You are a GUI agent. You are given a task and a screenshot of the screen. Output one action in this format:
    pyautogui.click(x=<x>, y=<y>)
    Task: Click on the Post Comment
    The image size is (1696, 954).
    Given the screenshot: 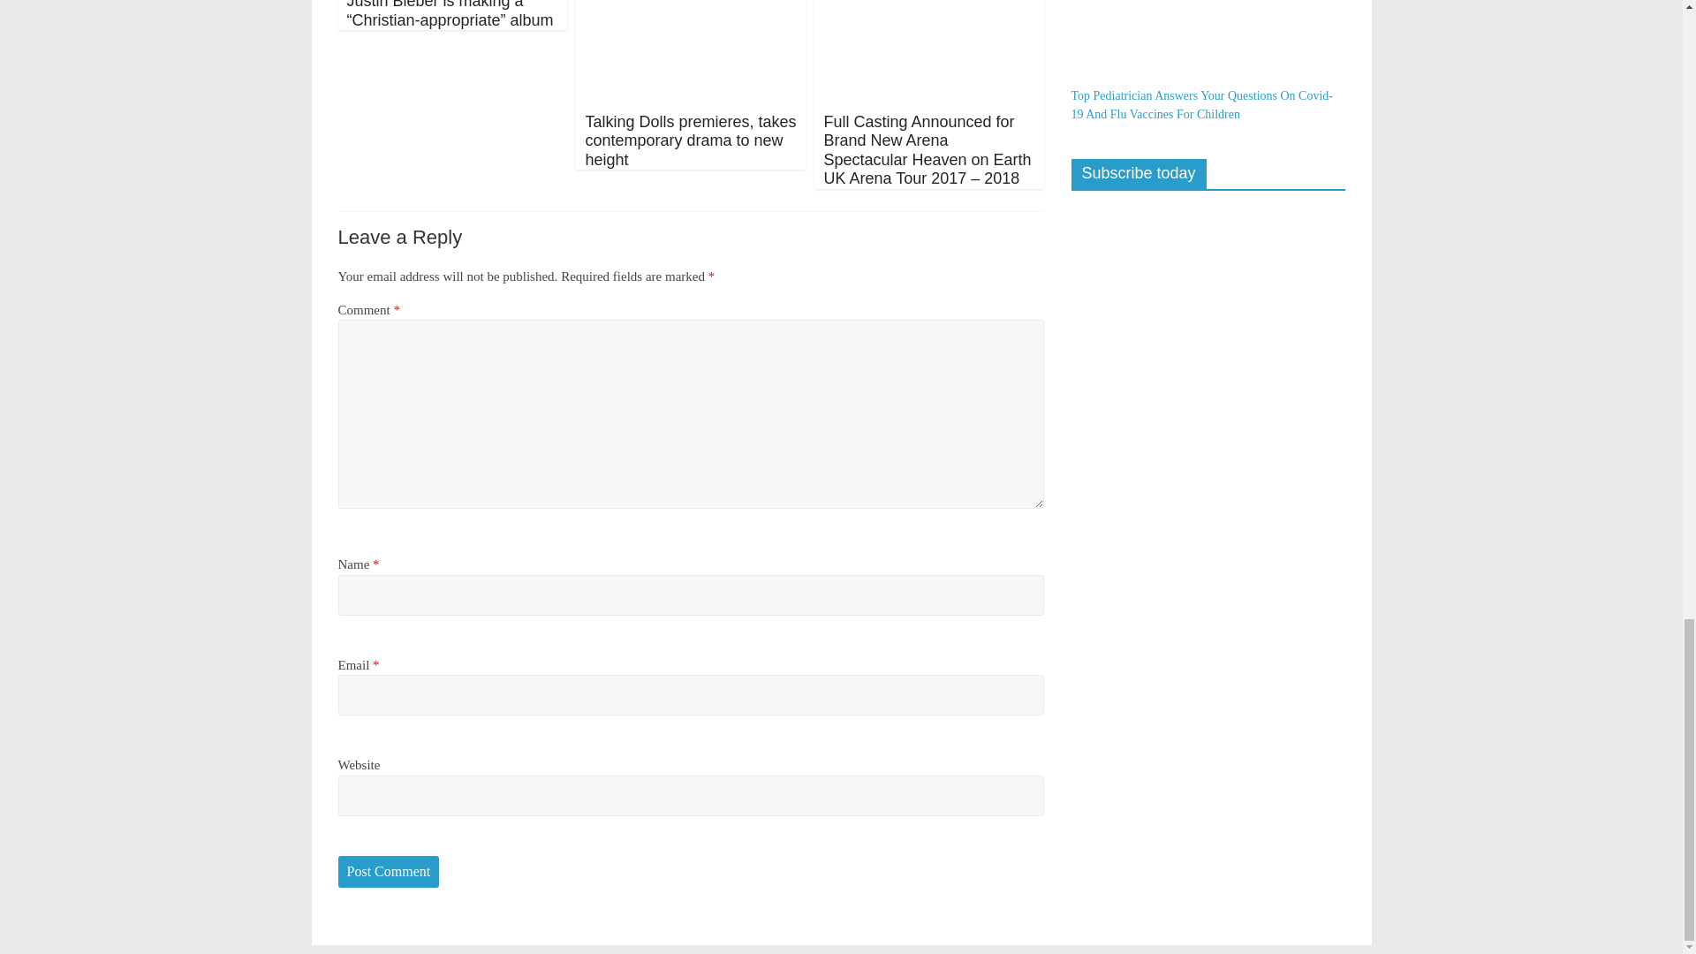 What is the action you would take?
    pyautogui.click(x=389, y=871)
    